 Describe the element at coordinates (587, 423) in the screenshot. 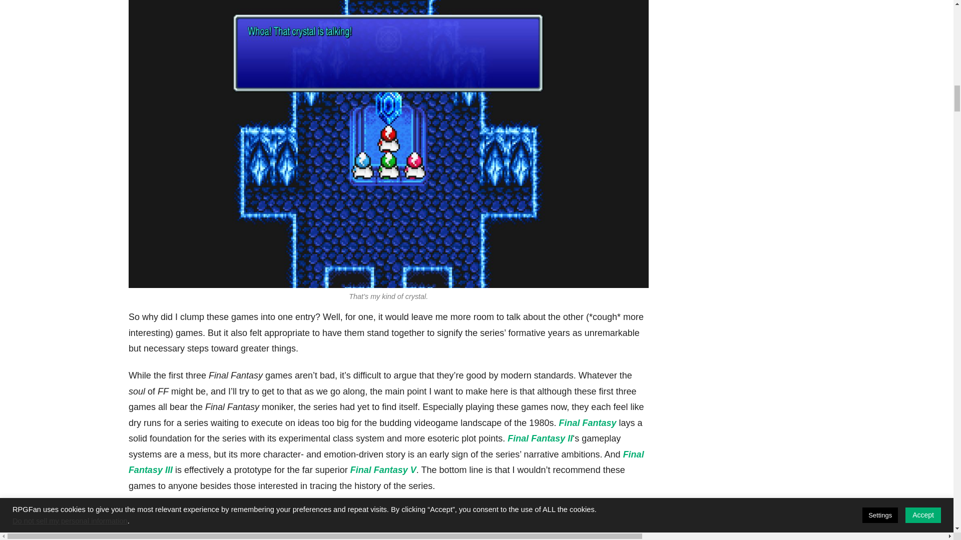

I see `Final Fantasy` at that location.